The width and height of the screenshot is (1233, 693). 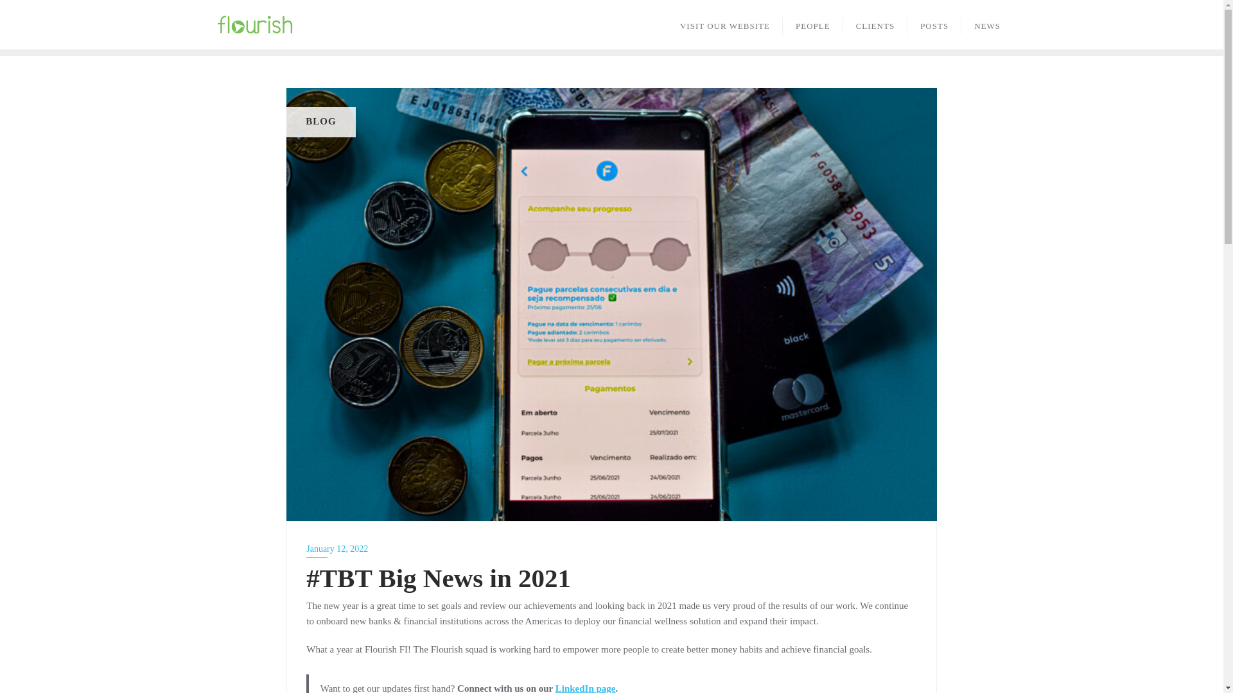 What do you see at coordinates (586, 688) in the screenshot?
I see `LinkedIn page` at bounding box center [586, 688].